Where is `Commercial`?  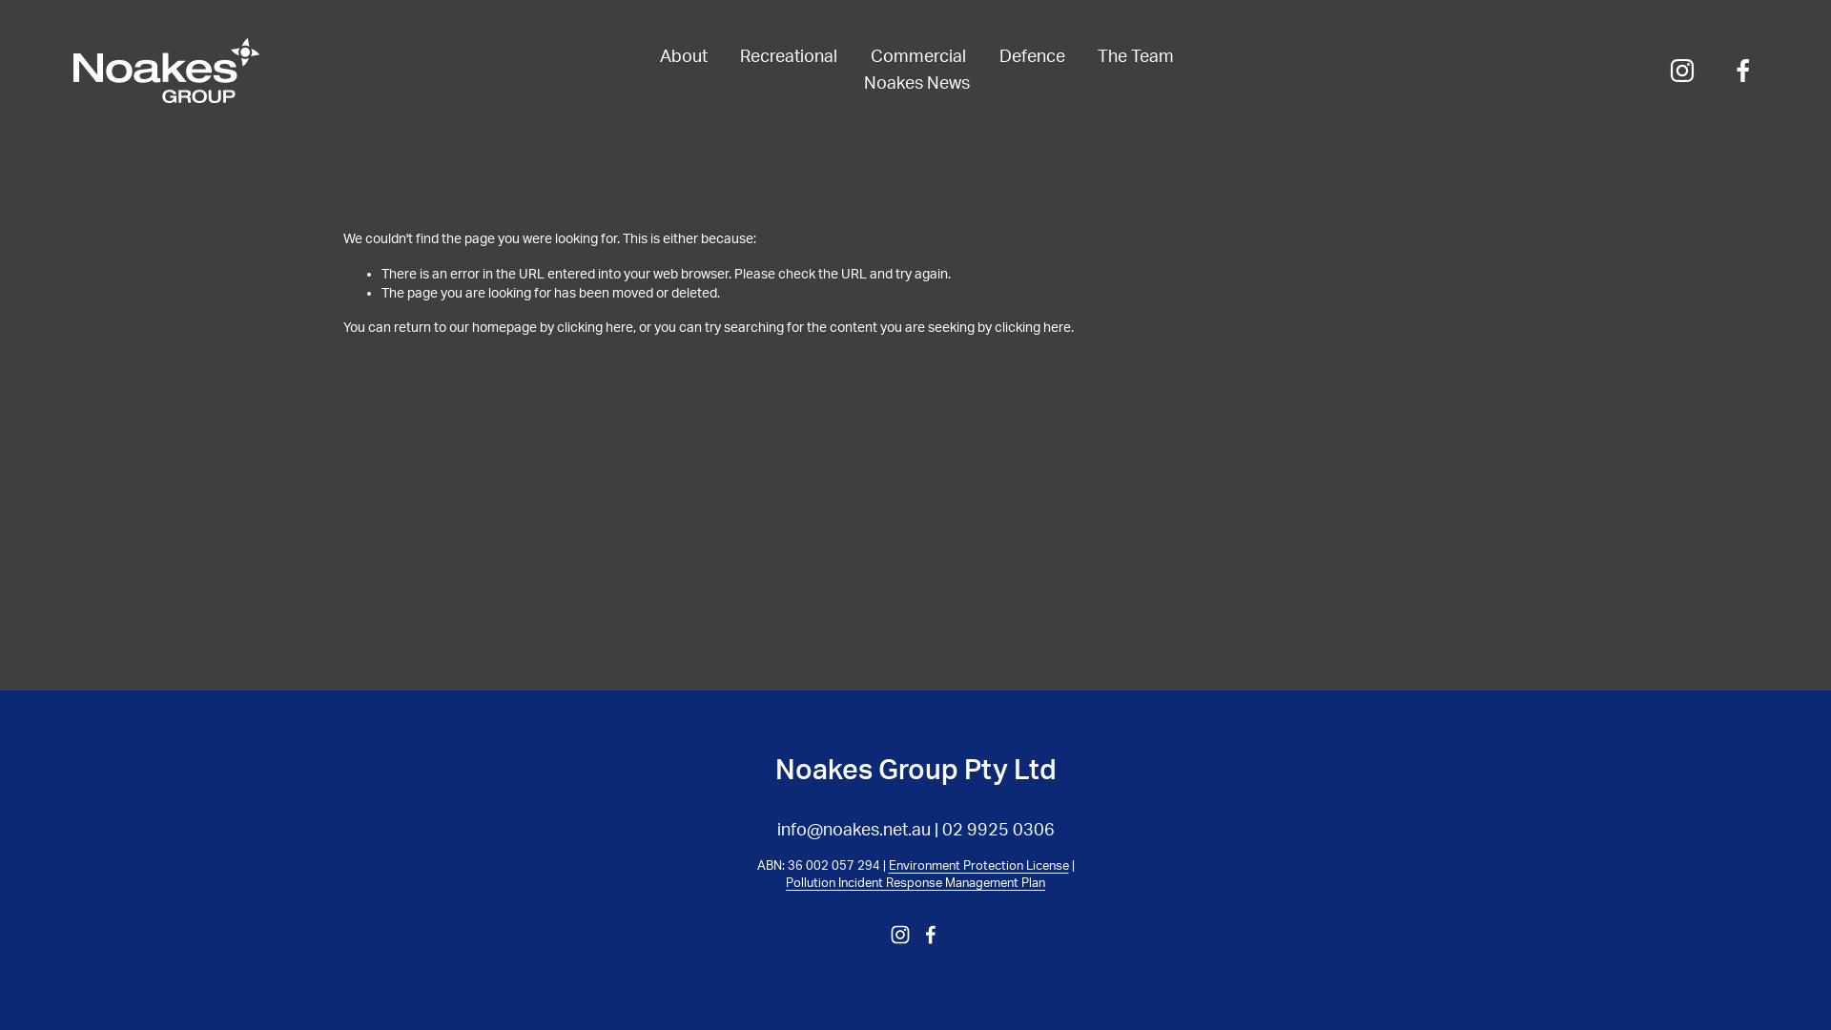
Commercial is located at coordinates (918, 57).